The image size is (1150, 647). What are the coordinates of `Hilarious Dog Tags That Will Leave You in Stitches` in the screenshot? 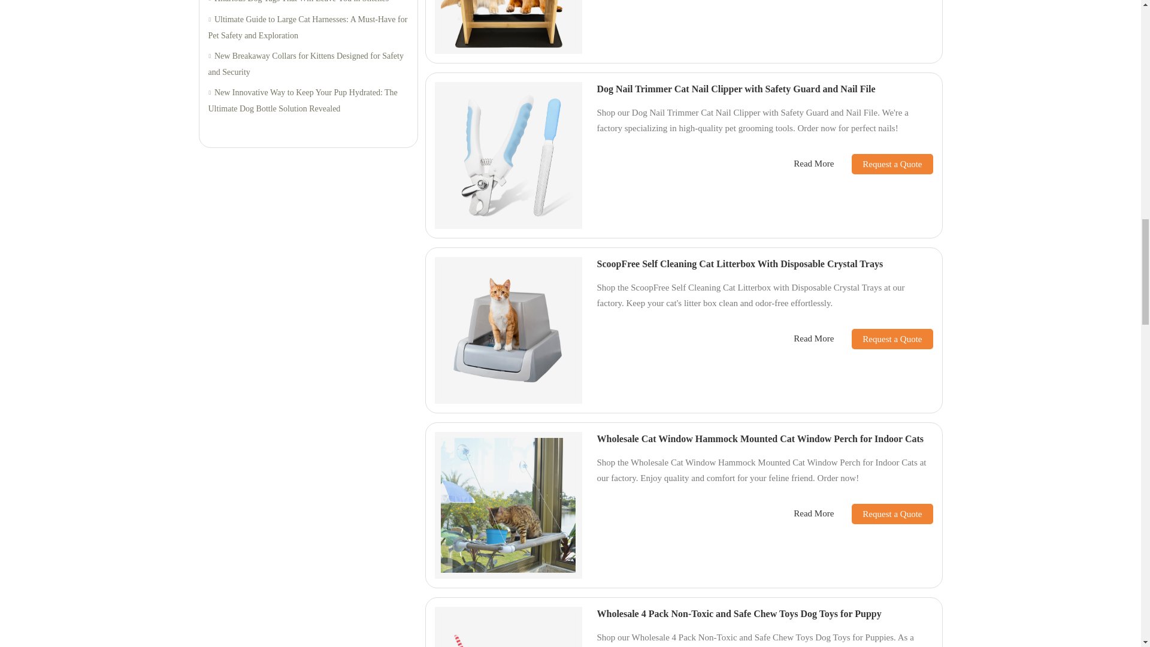 It's located at (308, 4).